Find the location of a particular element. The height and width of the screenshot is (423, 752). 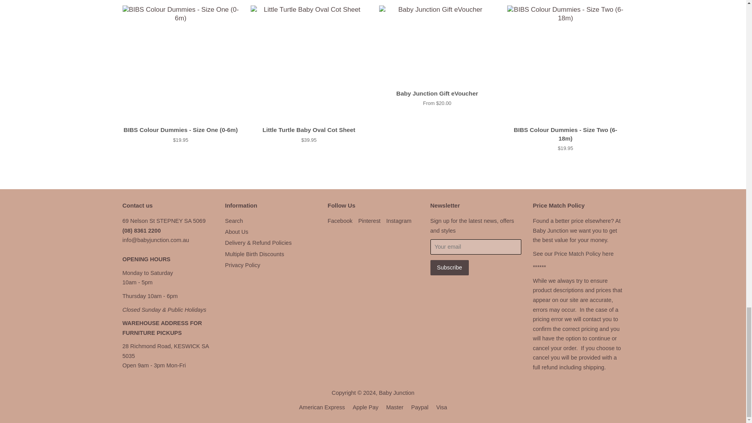

Privacy Policy is located at coordinates (242, 265).